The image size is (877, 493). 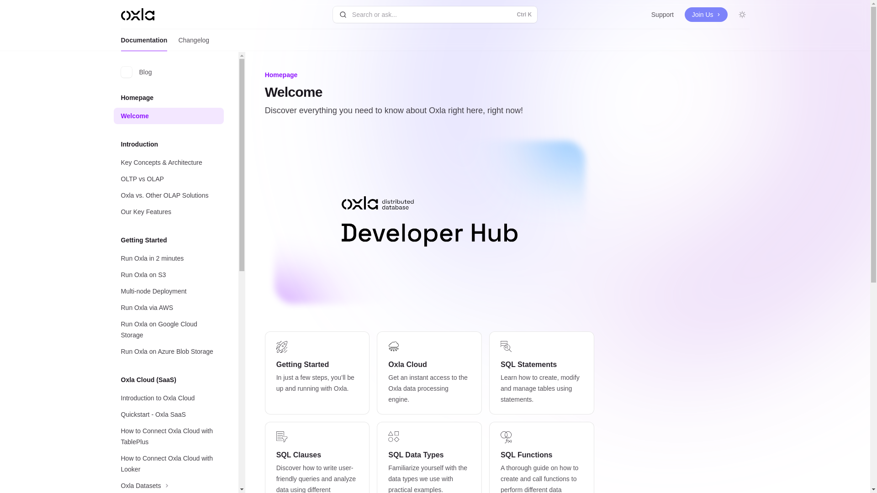 What do you see at coordinates (168, 398) in the screenshot?
I see `Introduction to Oxla Cloud` at bounding box center [168, 398].